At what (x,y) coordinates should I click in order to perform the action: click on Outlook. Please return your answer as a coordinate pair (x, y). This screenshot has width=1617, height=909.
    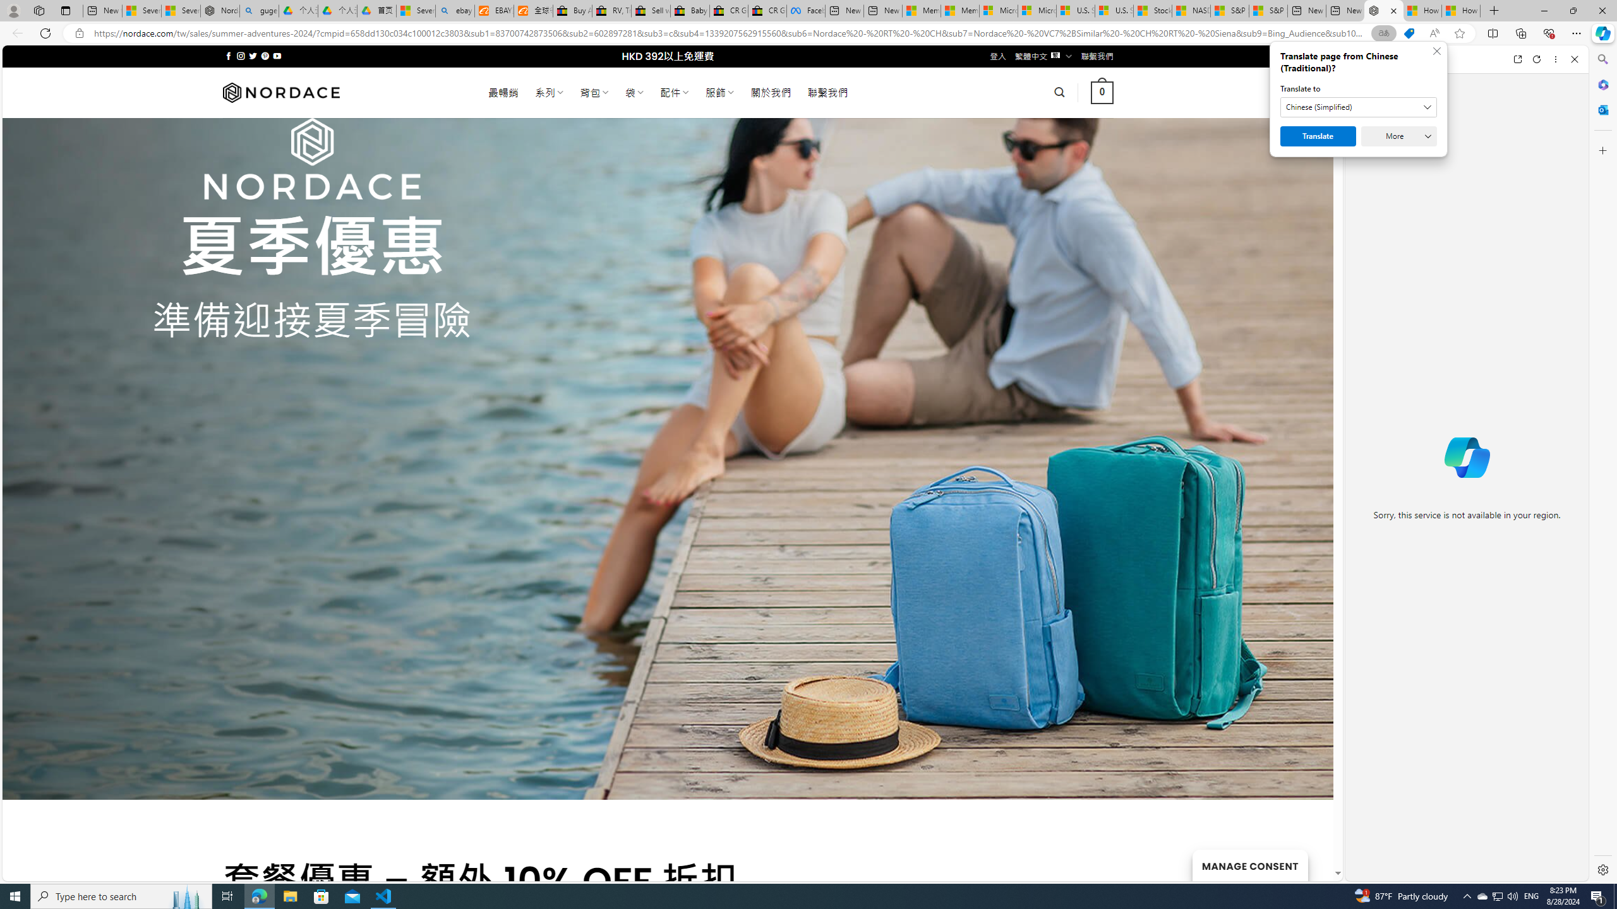
    Looking at the image, I should click on (1602, 109).